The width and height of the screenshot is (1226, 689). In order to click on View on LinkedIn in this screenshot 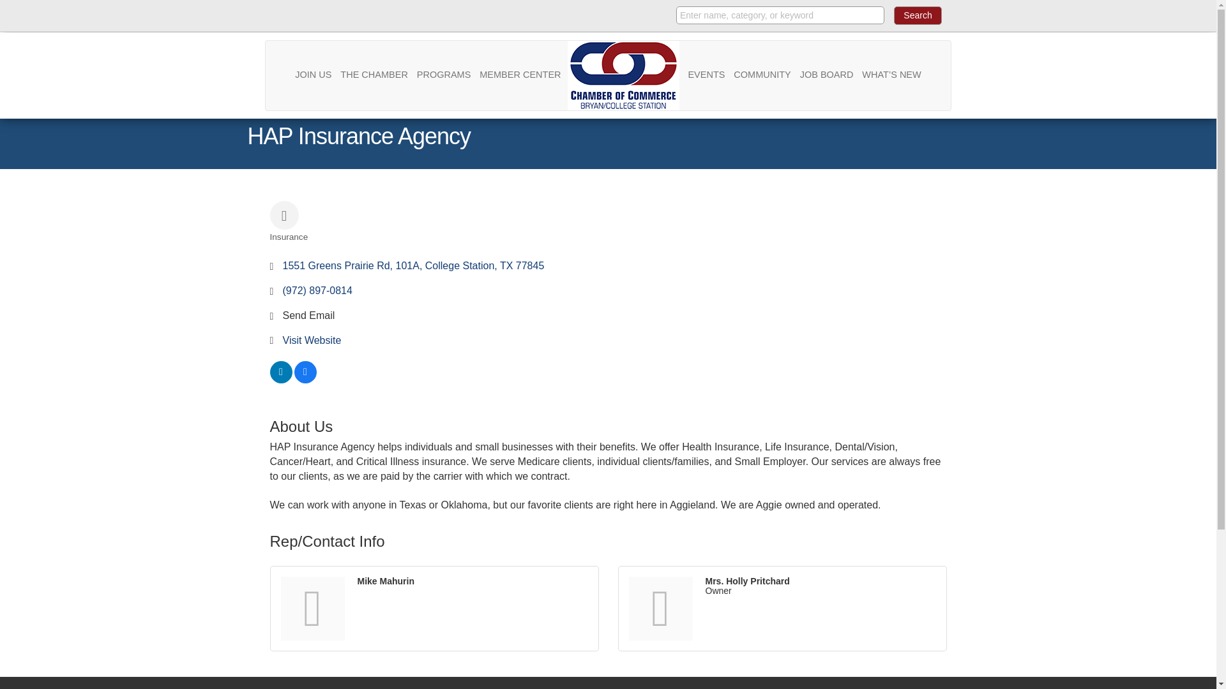, I will do `click(280, 380)`.